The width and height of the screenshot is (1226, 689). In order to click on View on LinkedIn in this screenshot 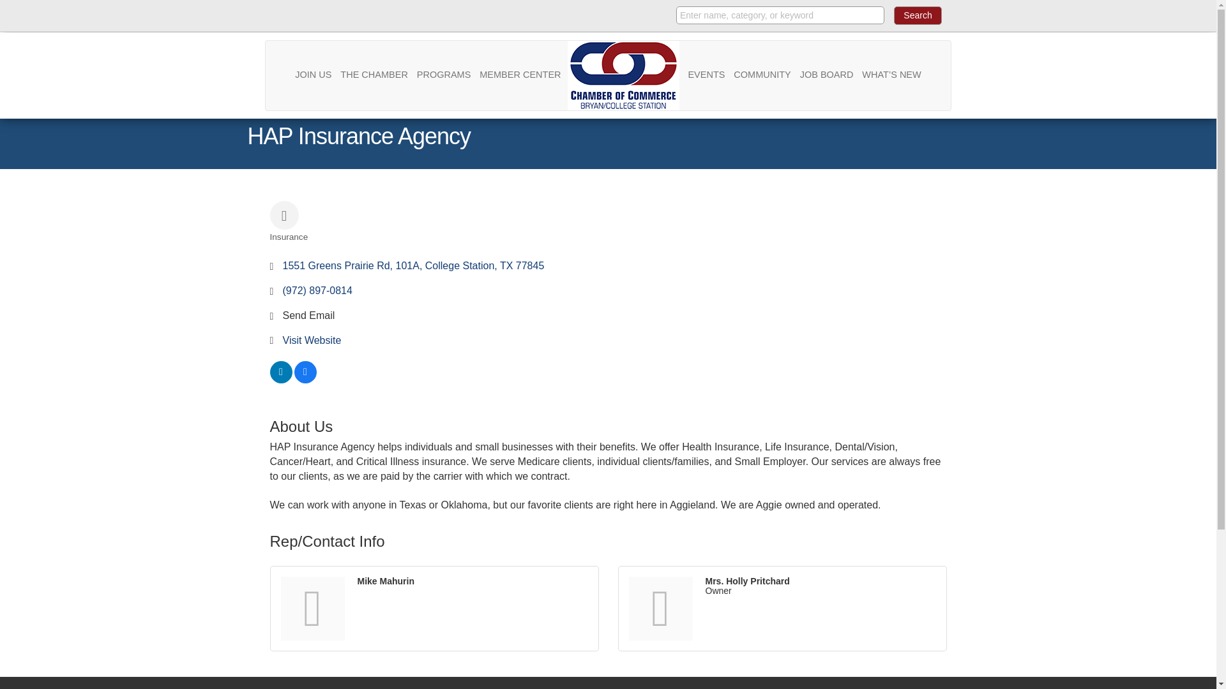, I will do `click(280, 380)`.